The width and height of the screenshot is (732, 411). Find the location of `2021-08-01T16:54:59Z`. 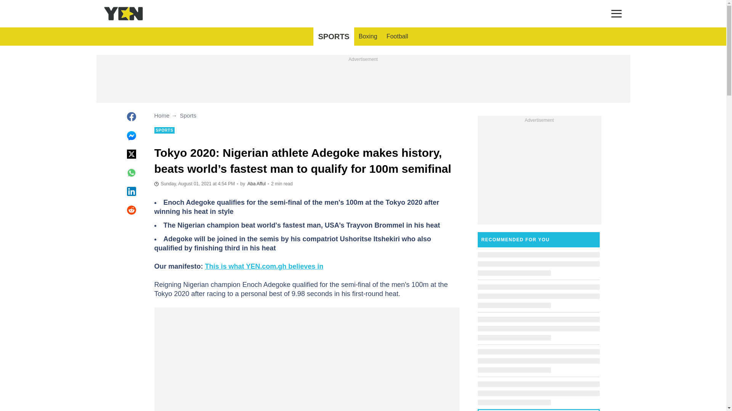

2021-08-01T16:54:59Z is located at coordinates (194, 183).